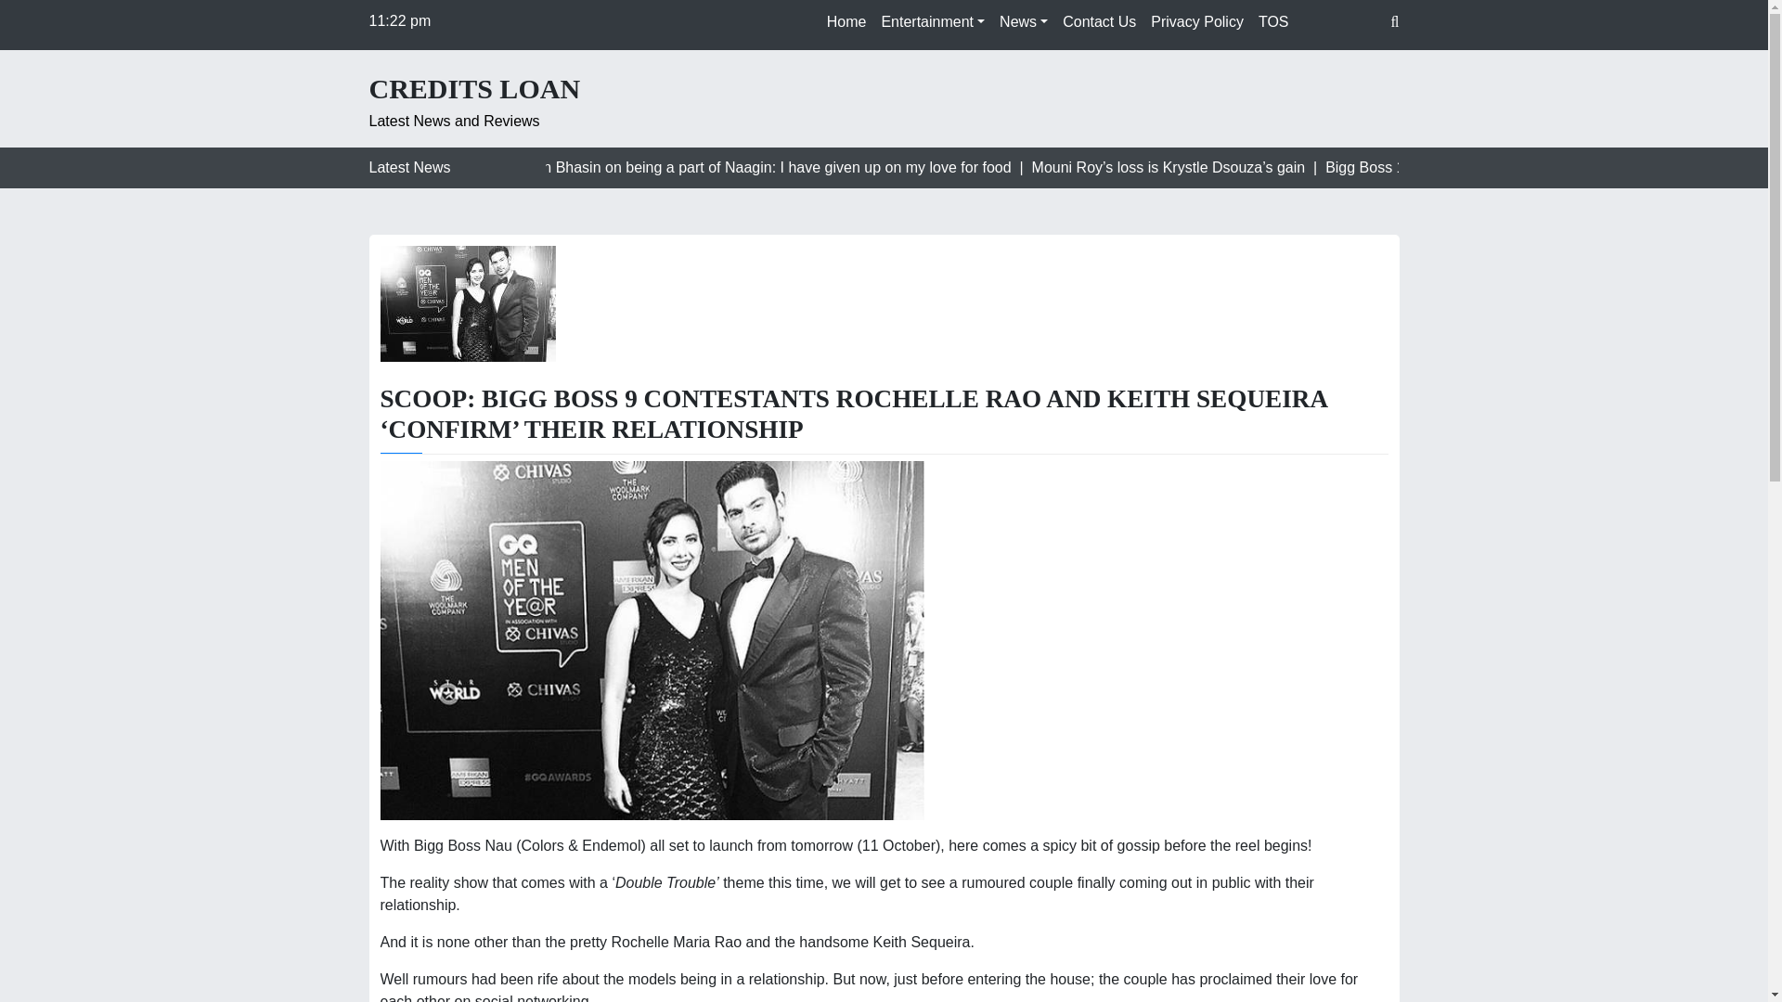 Image resolution: width=1782 pixels, height=1002 pixels. What do you see at coordinates (1023, 22) in the screenshot?
I see `News` at bounding box center [1023, 22].